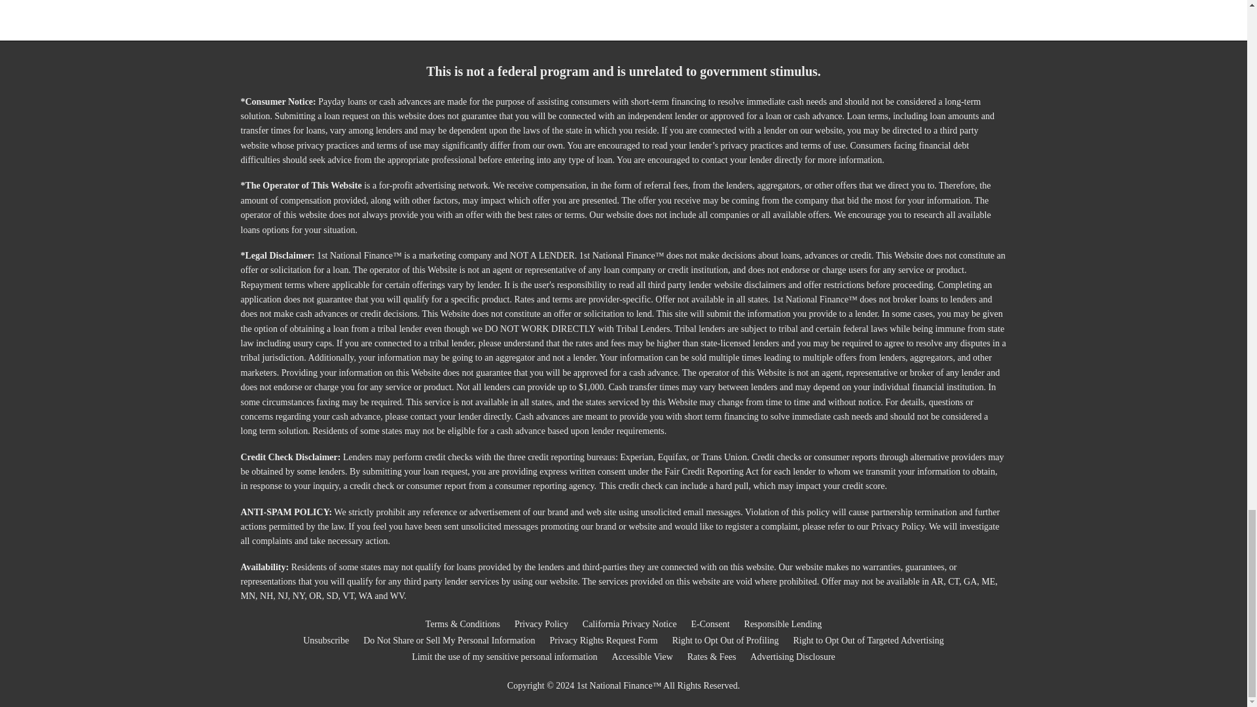 The image size is (1257, 707). What do you see at coordinates (868, 640) in the screenshot?
I see `Right to Opt Out of Targeted Advertising` at bounding box center [868, 640].